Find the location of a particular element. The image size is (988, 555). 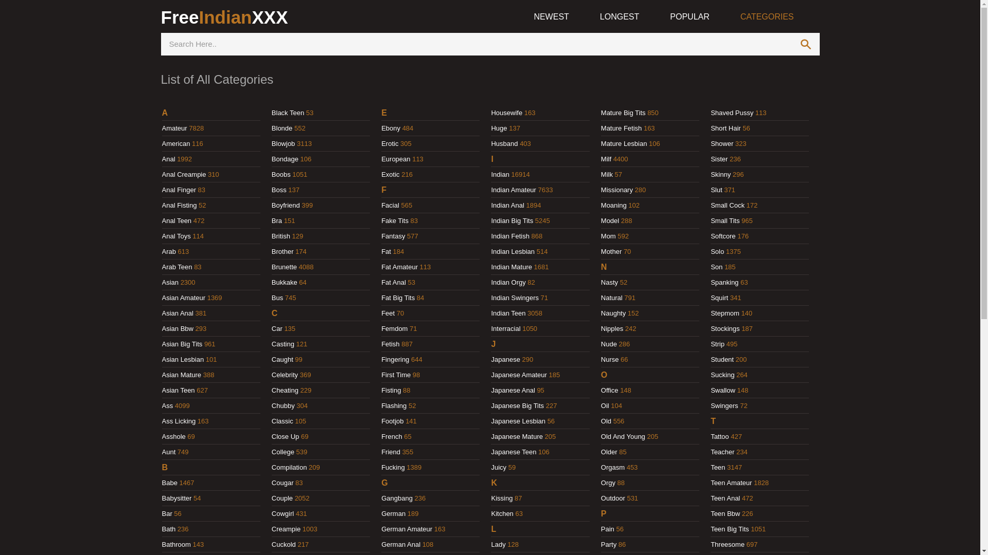

Husband is located at coordinates (504, 144).